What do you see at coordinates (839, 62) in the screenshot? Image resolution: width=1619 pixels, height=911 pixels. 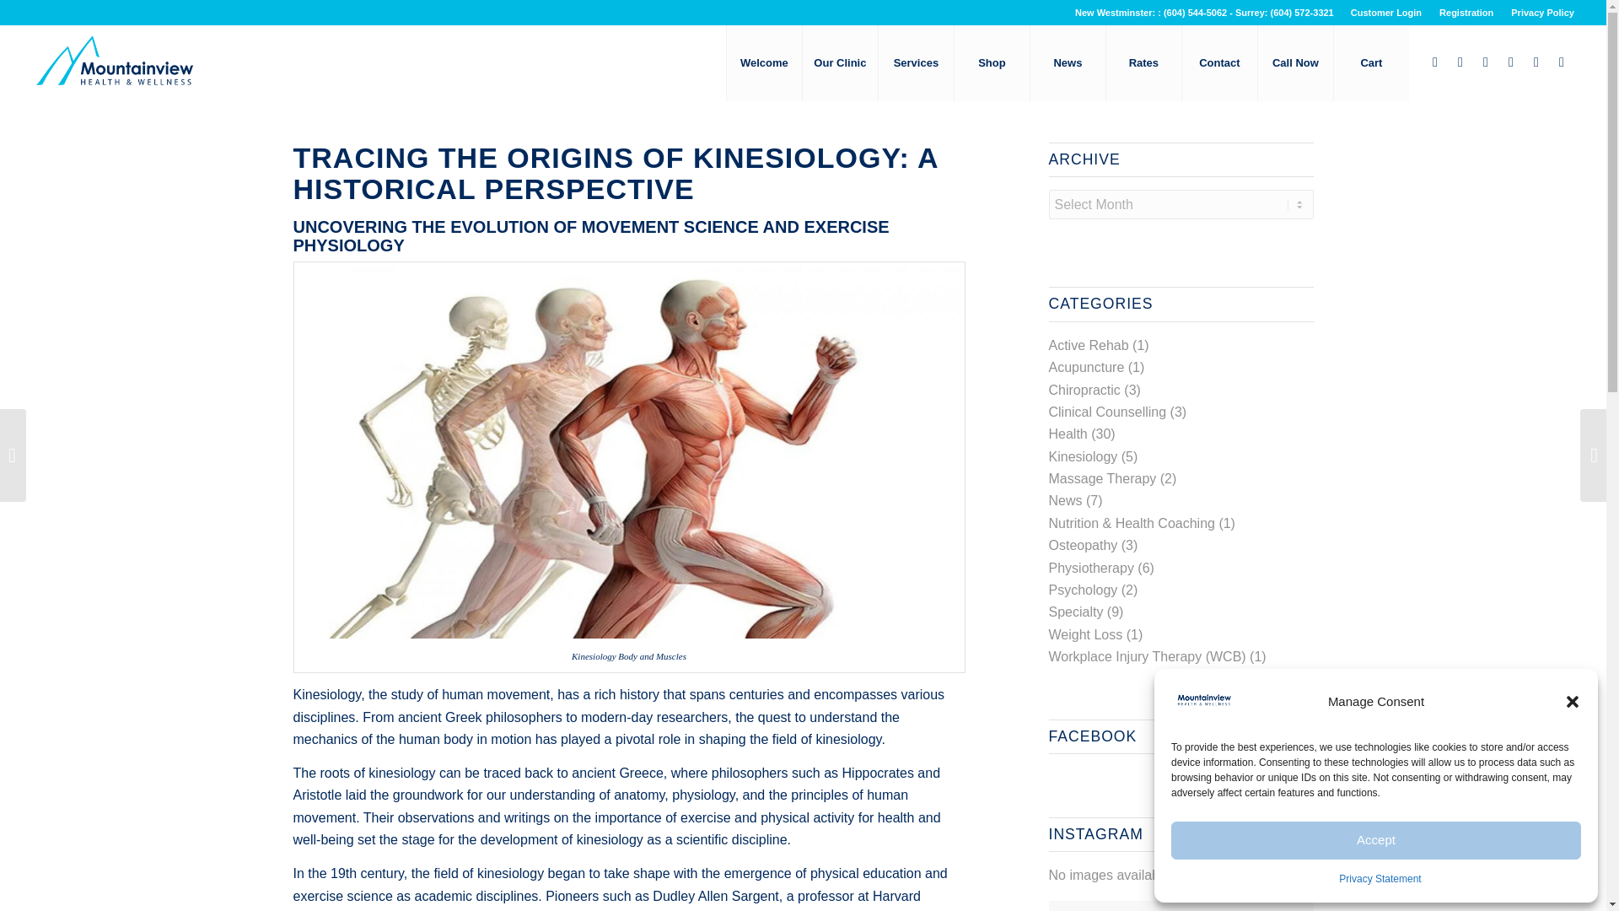 I see `Our Clinic` at bounding box center [839, 62].